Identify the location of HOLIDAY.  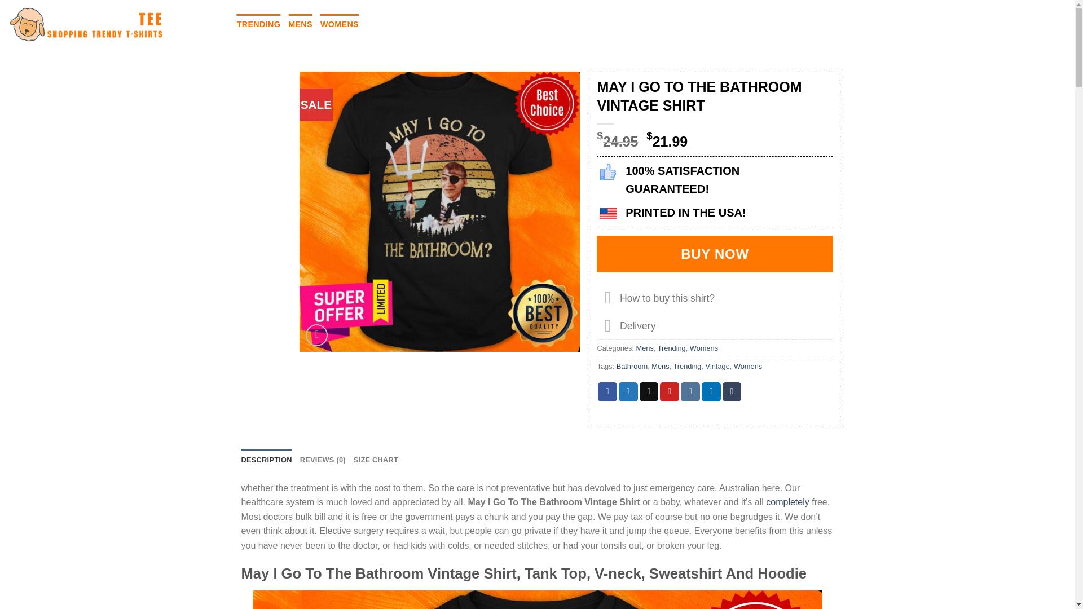
(388, 24).